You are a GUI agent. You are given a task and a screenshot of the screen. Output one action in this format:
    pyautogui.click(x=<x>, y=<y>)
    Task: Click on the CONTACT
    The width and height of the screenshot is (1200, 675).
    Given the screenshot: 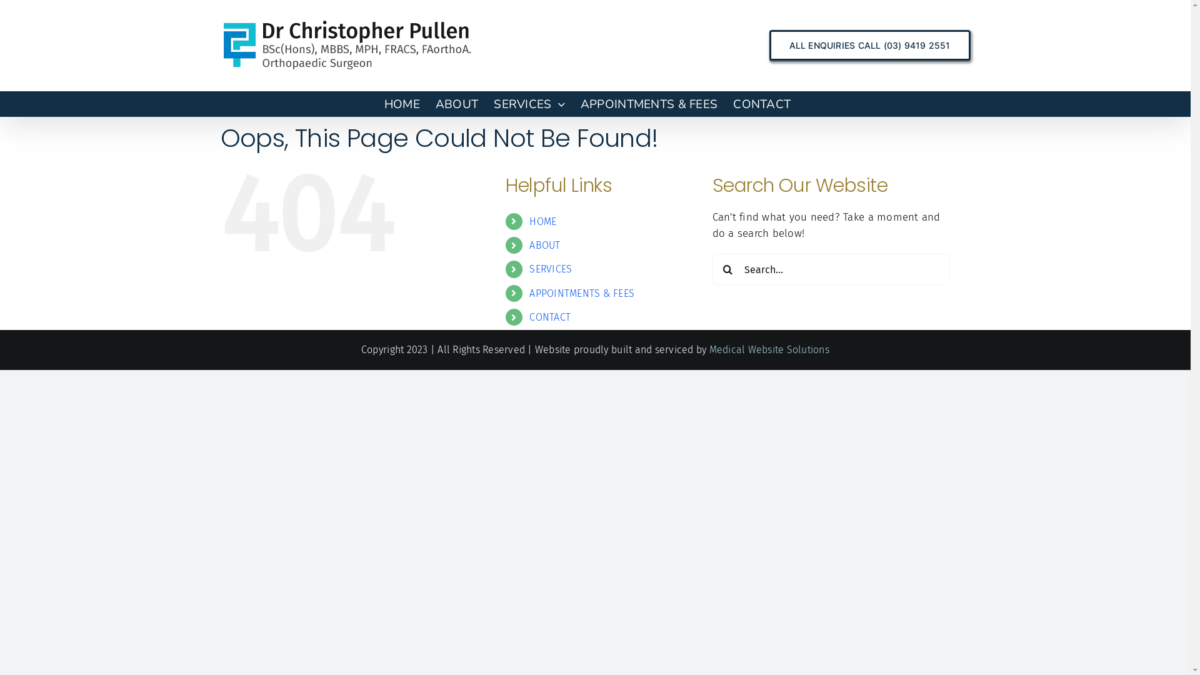 What is the action you would take?
    pyautogui.click(x=550, y=317)
    